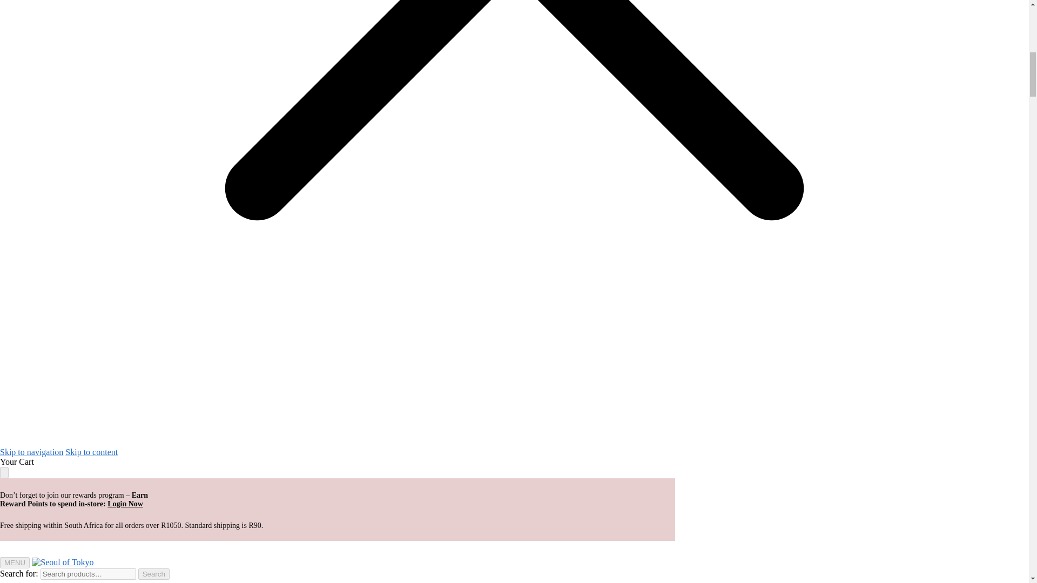  I want to click on Login Now, so click(125, 503).